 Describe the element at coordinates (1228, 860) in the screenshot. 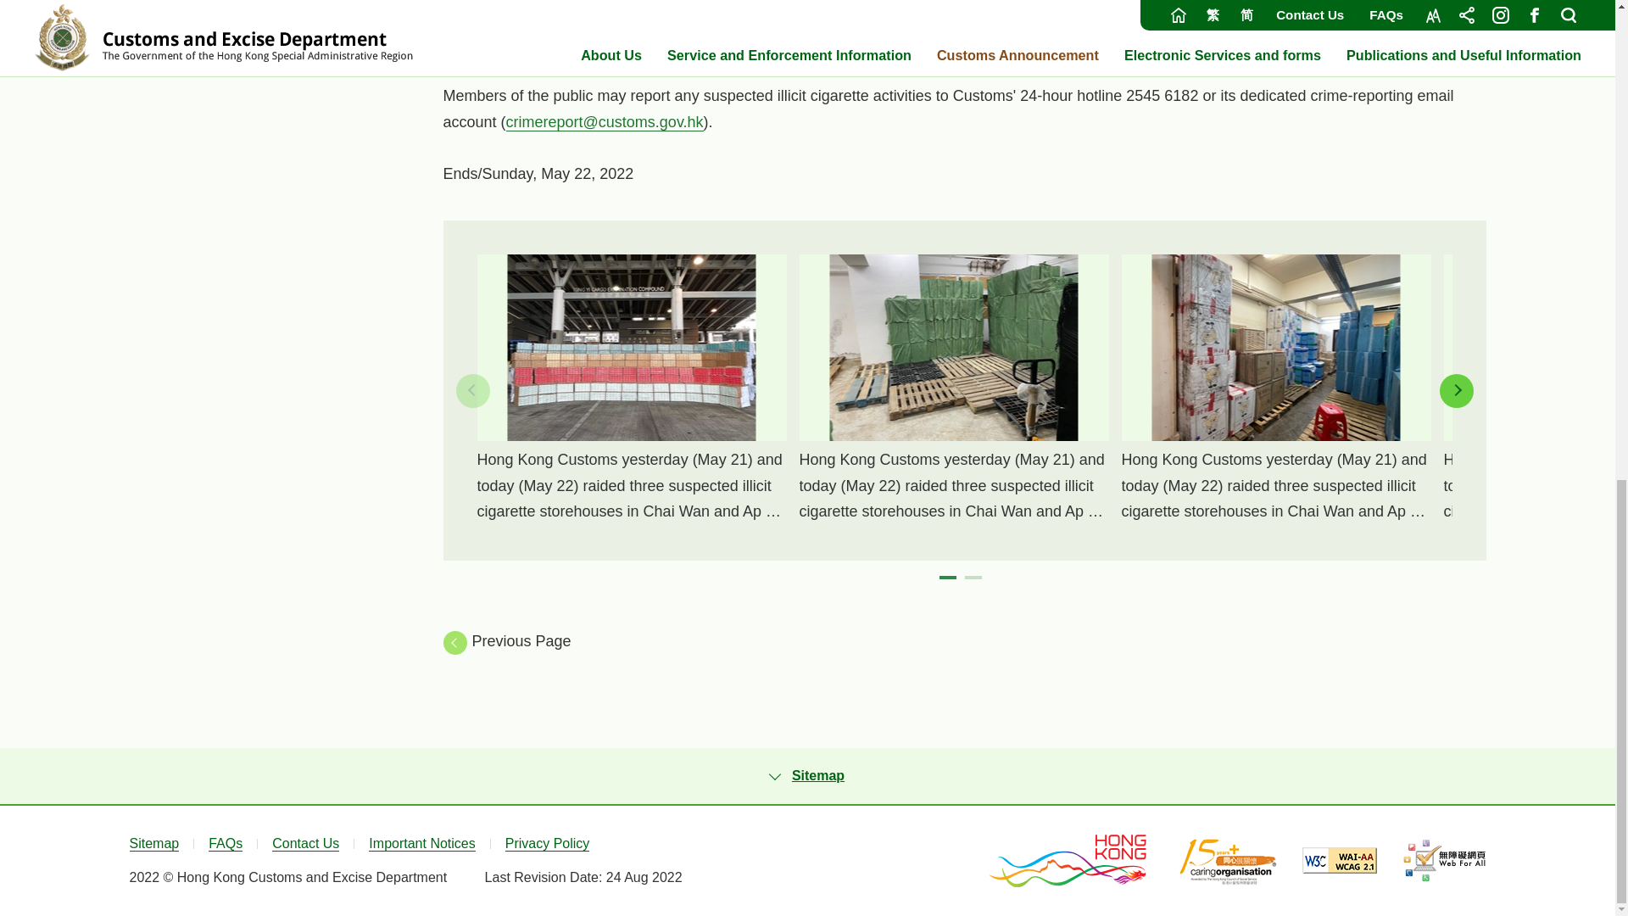

I see `Caring Organisation, This link will open in new window` at that location.